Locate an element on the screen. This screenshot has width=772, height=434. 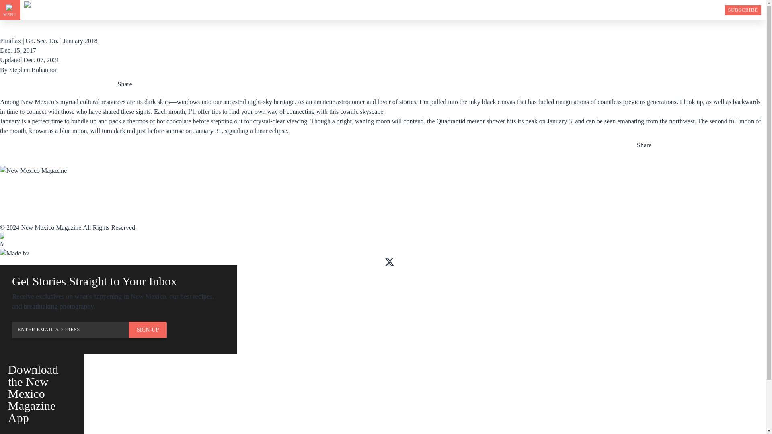
Privacy Policy is located at coordinates (177, 217).